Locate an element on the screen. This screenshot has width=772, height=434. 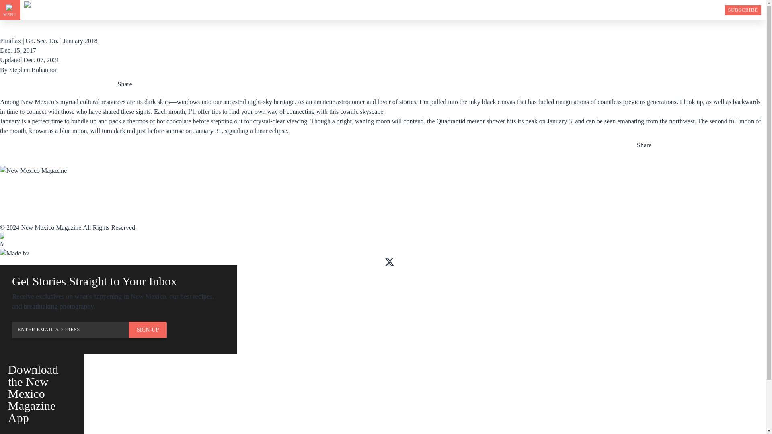
Privacy Policy is located at coordinates (177, 217).